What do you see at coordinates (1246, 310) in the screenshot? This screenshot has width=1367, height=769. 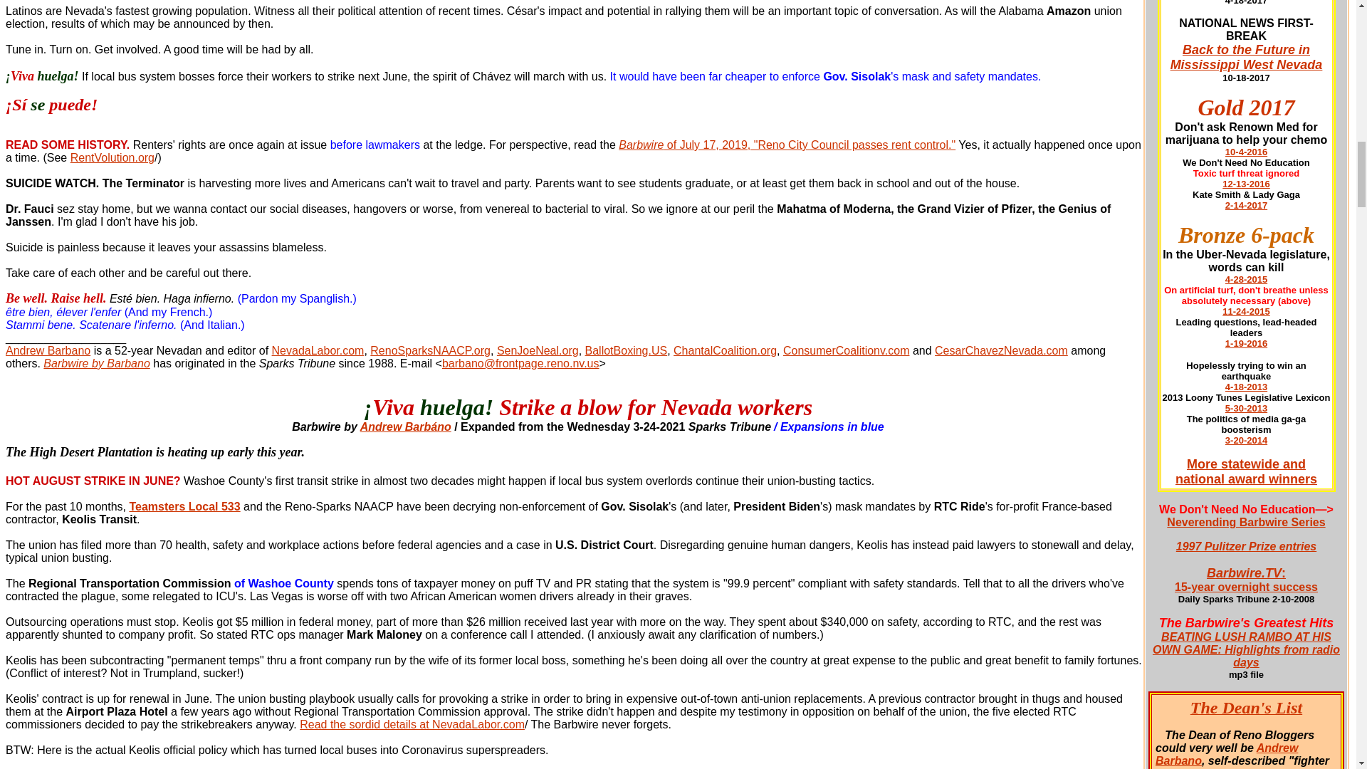 I see `11-24-2015` at bounding box center [1246, 310].